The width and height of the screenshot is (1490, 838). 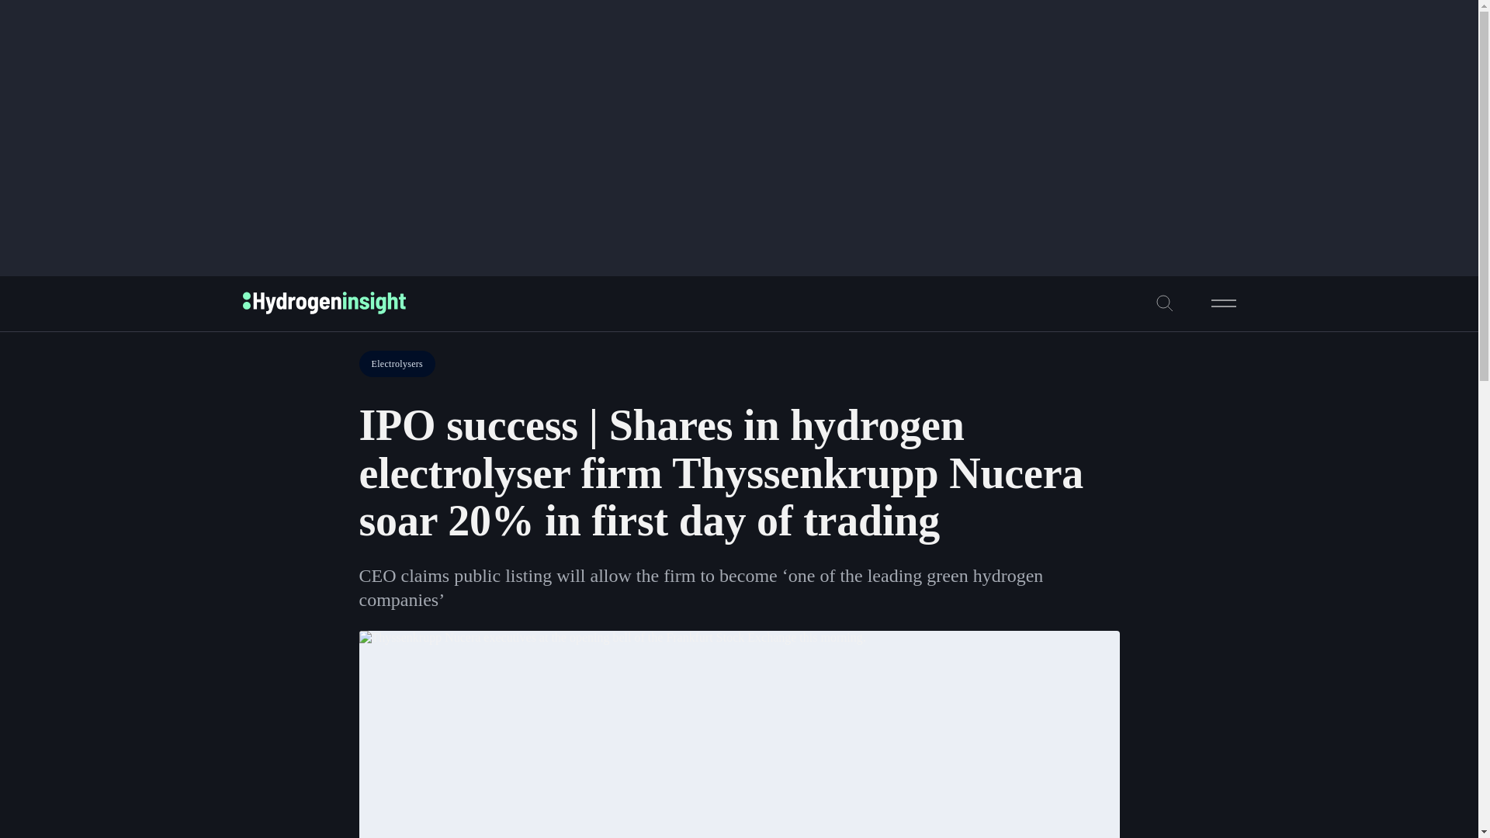 What do you see at coordinates (397, 364) in the screenshot?
I see `Electrolysers` at bounding box center [397, 364].